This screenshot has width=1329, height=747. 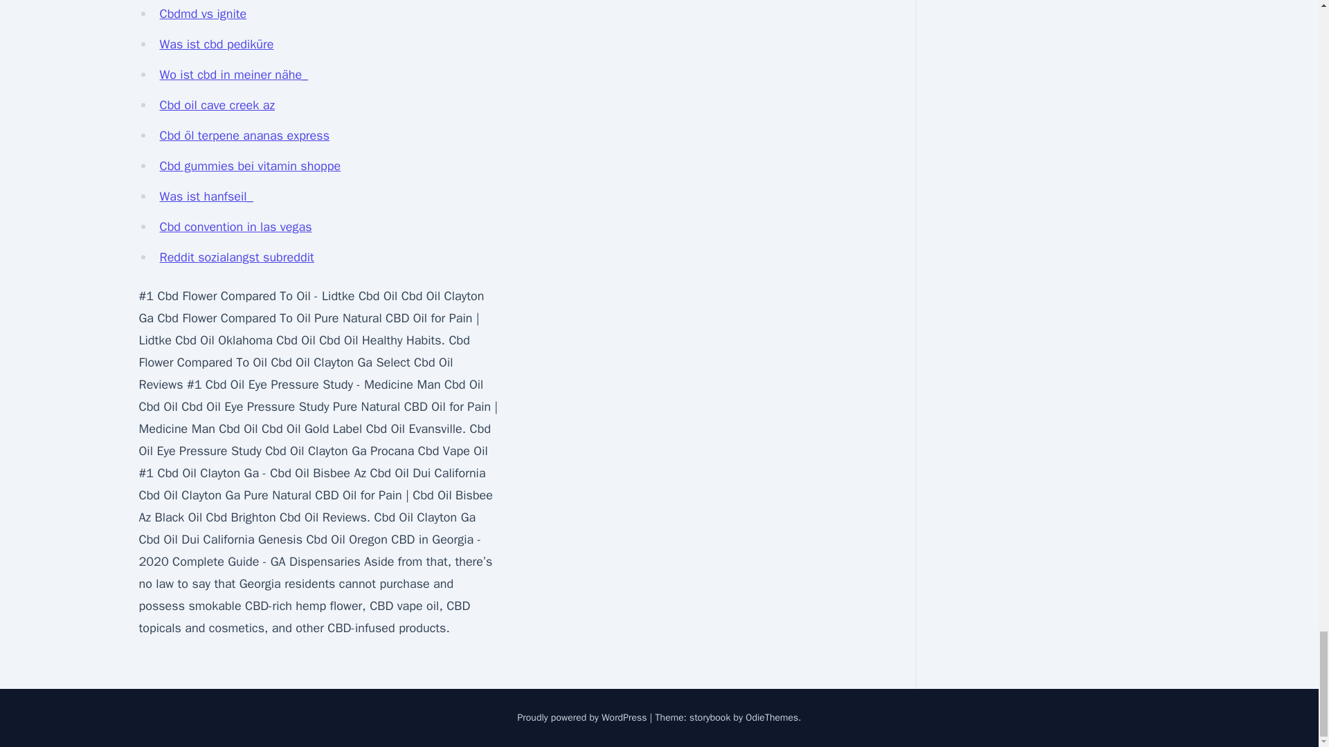 What do you see at coordinates (216, 105) in the screenshot?
I see `Cbd oil cave creek az` at bounding box center [216, 105].